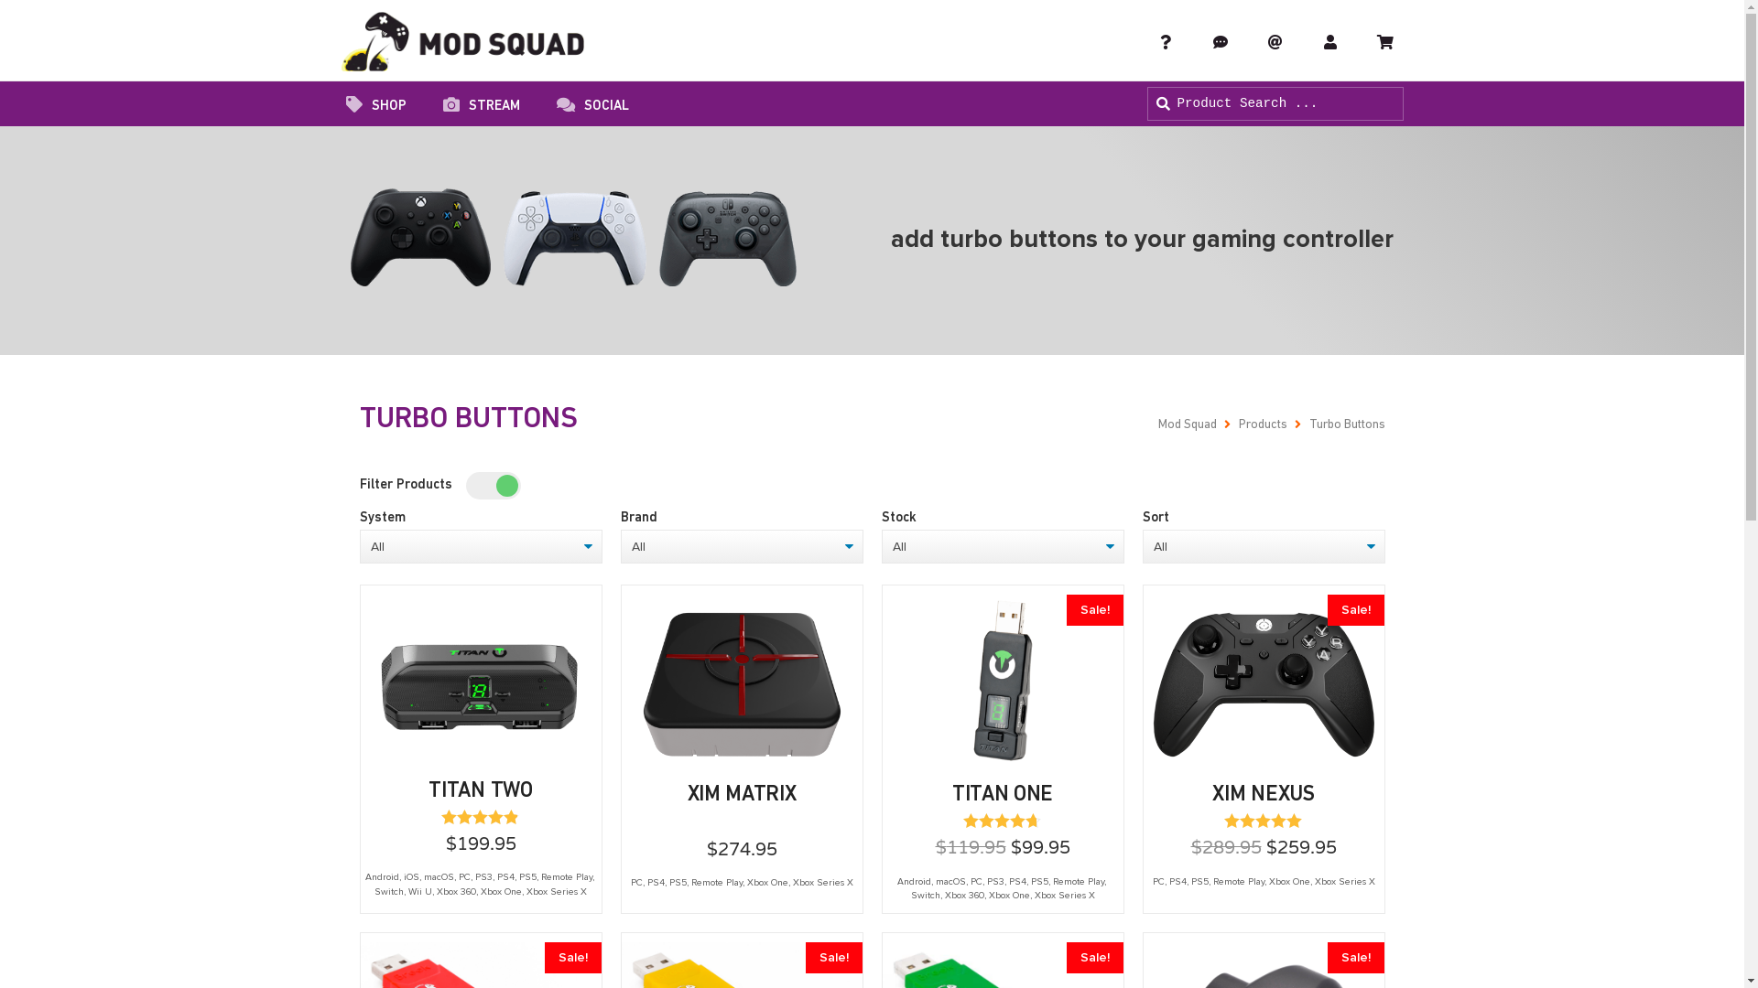 The image size is (1758, 988). Describe the element at coordinates (1289, 882) in the screenshot. I see `Xbox One` at that location.